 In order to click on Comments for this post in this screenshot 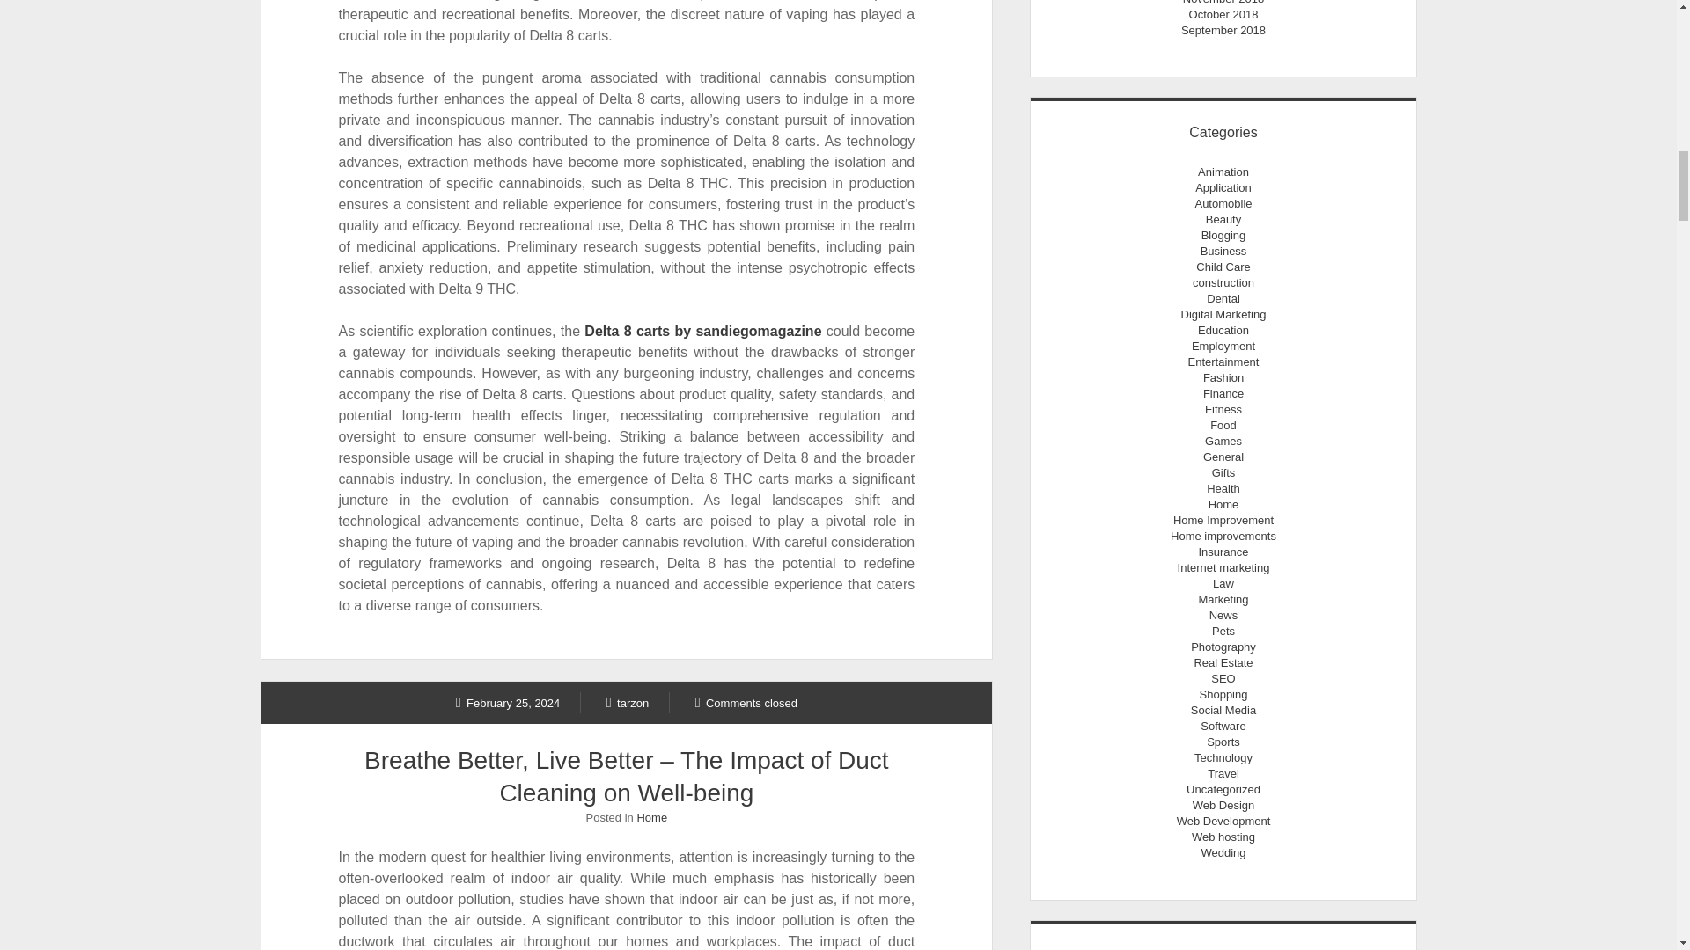, I will do `click(746, 702)`.